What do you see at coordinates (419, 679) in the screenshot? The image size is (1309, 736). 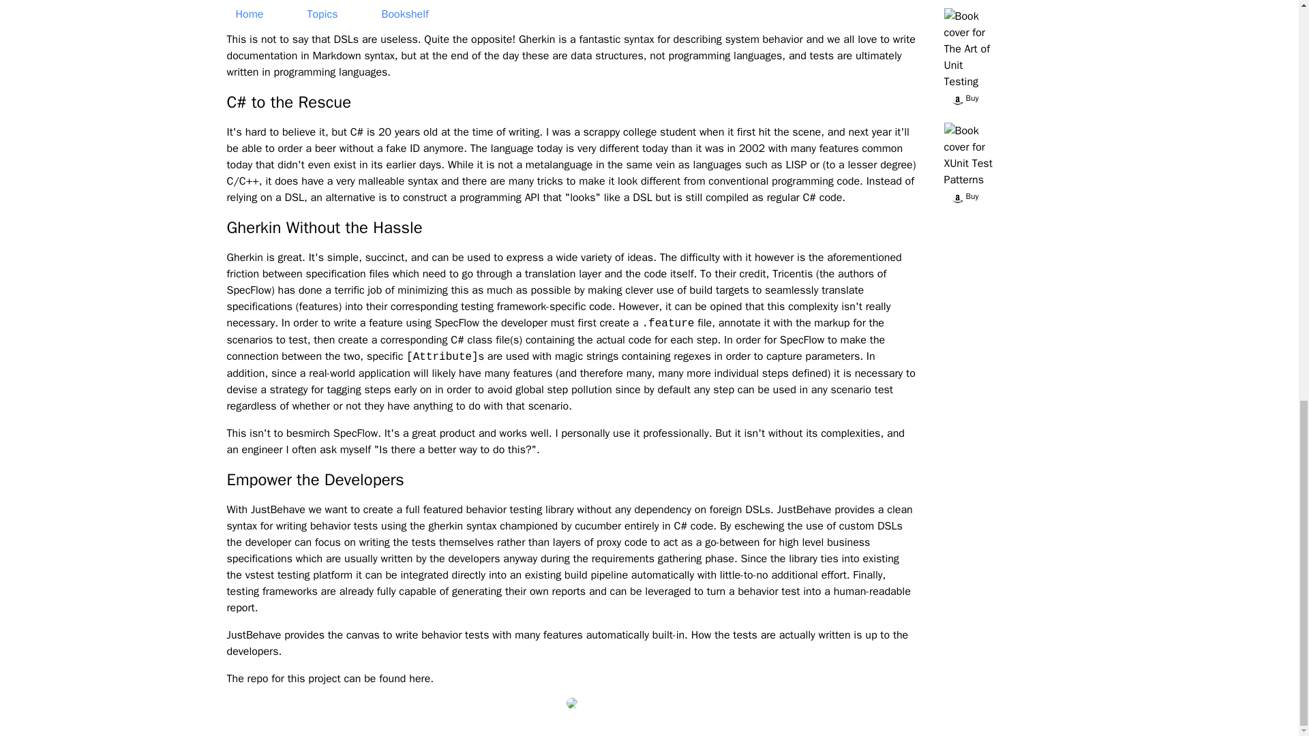 I see `here` at bounding box center [419, 679].